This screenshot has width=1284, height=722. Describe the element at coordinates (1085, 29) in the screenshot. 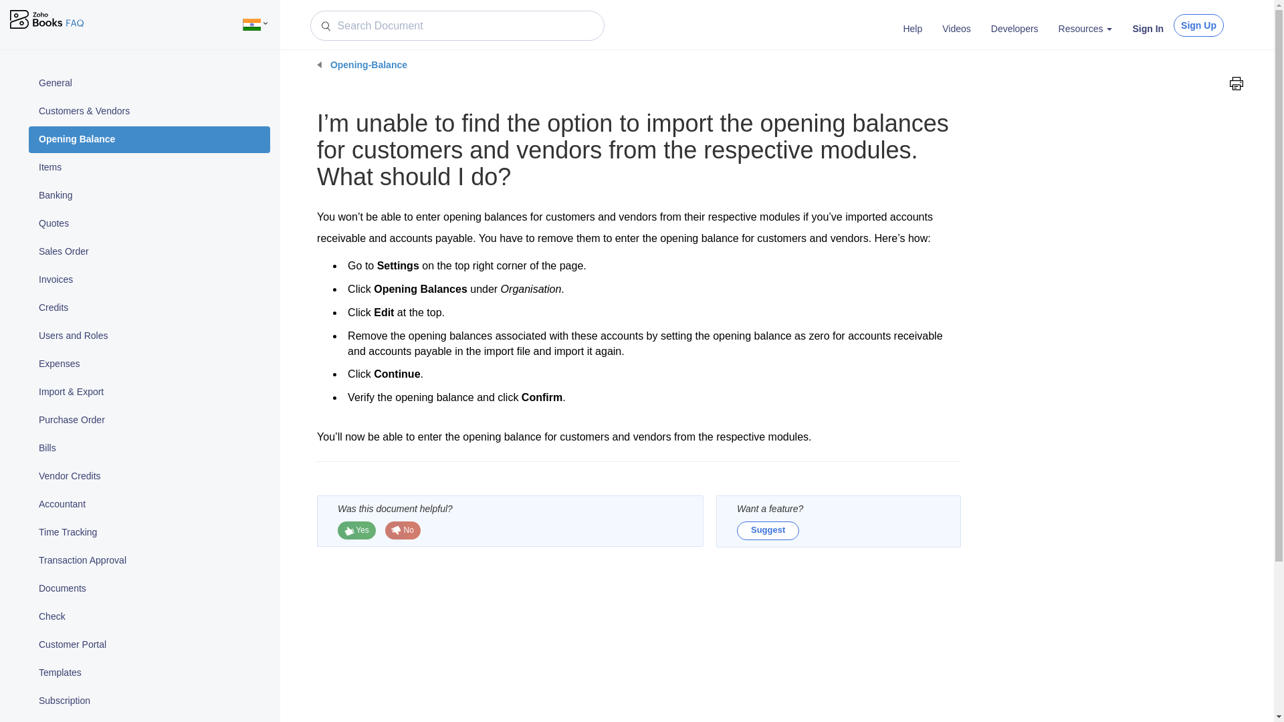

I see `Resources` at that location.